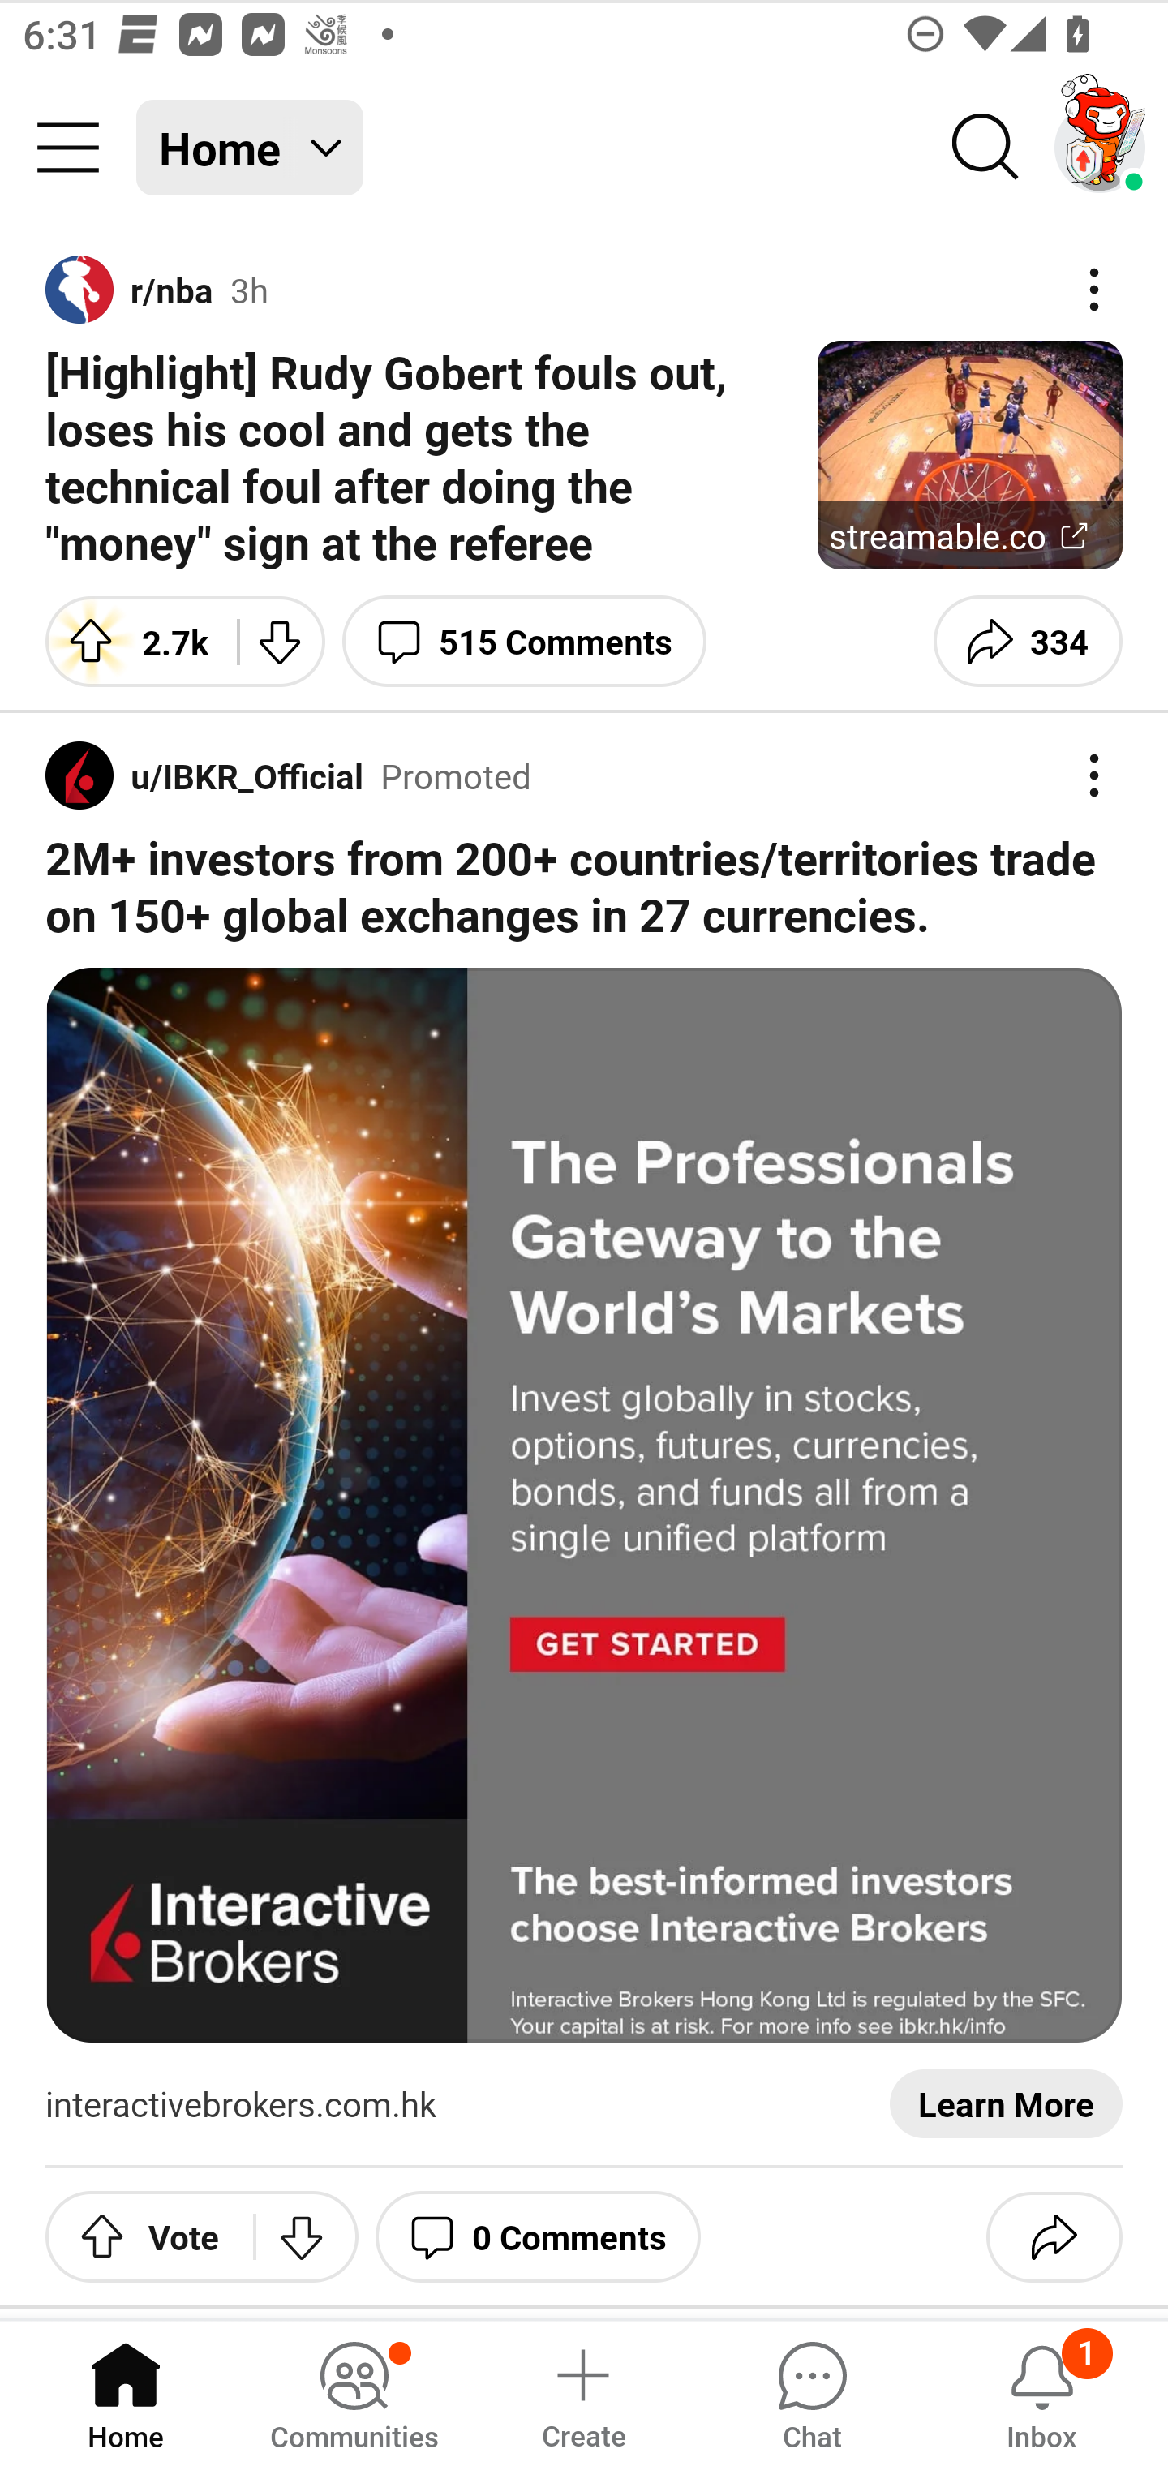 The height and width of the screenshot is (2466, 1168). I want to click on Home, so click(126, 2391).